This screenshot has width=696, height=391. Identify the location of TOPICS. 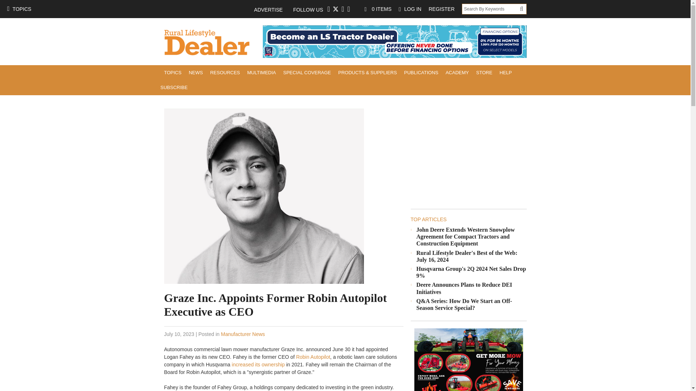
(19, 9).